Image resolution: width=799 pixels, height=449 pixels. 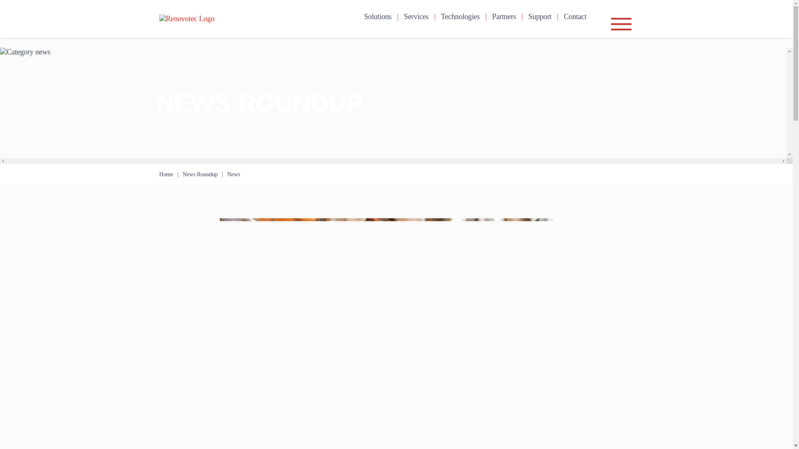 What do you see at coordinates (417, 17) in the screenshot?
I see `Services` at bounding box center [417, 17].